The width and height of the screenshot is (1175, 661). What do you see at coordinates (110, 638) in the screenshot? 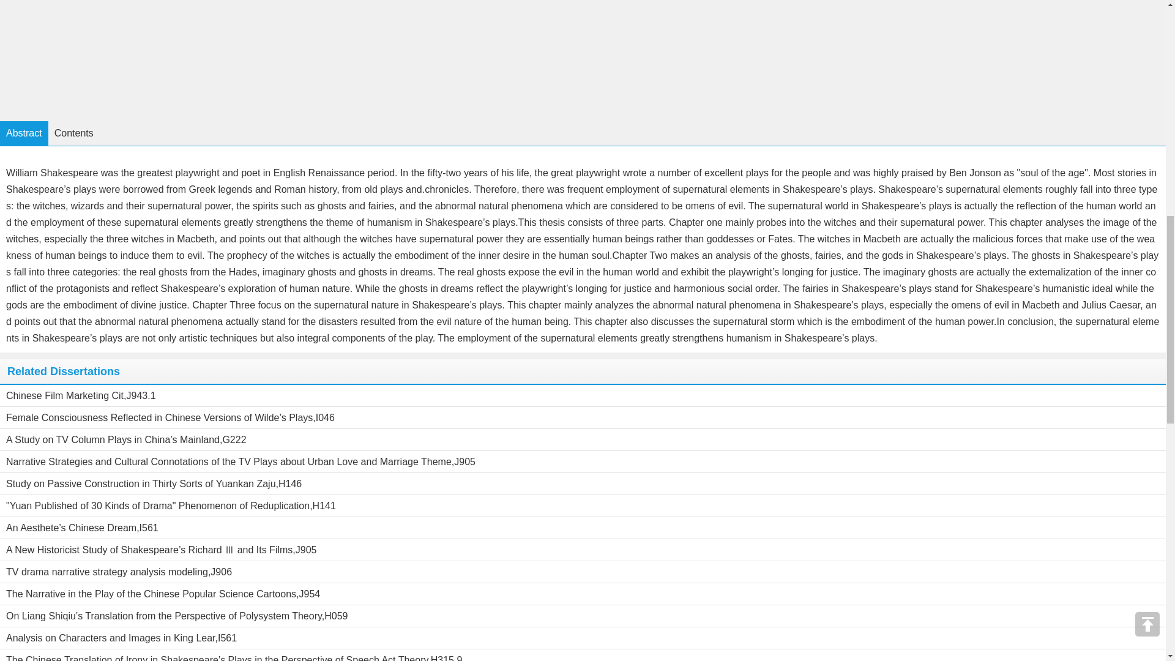
I see `Analysis on Characters and Images in King Lear` at bounding box center [110, 638].